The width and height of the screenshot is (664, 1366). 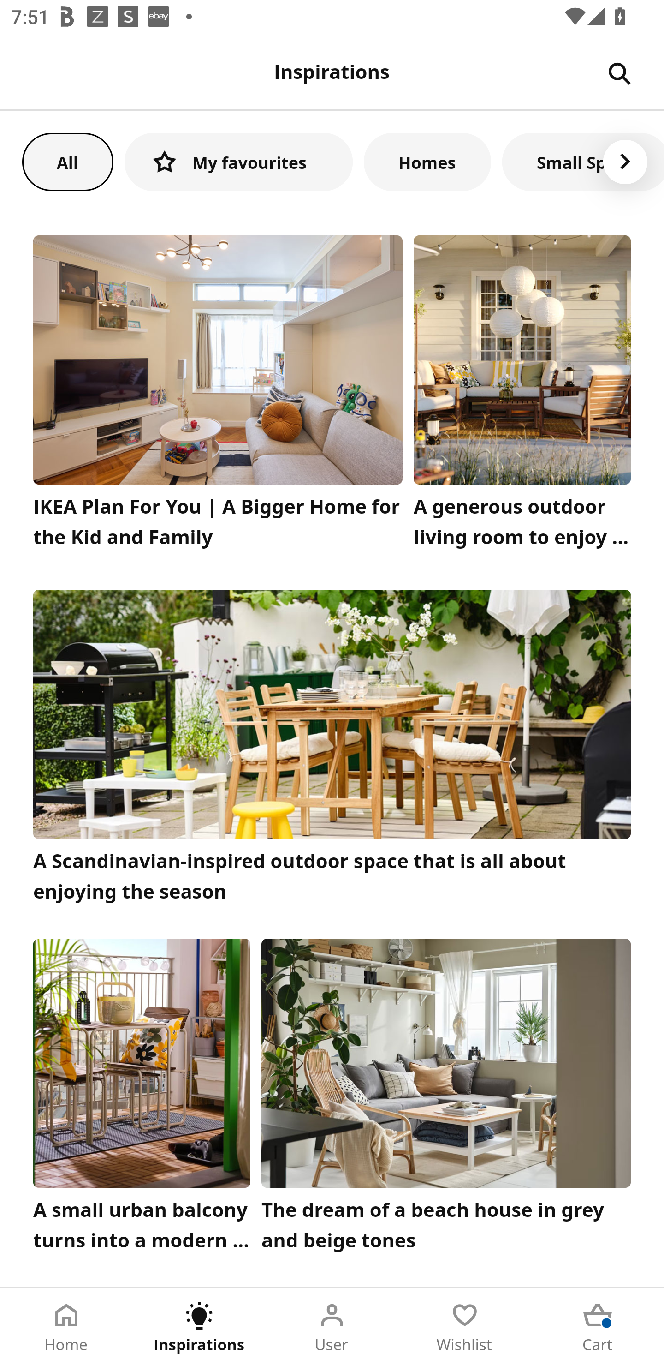 I want to click on Cart
Tab 5 of 5, so click(x=598, y=1327).